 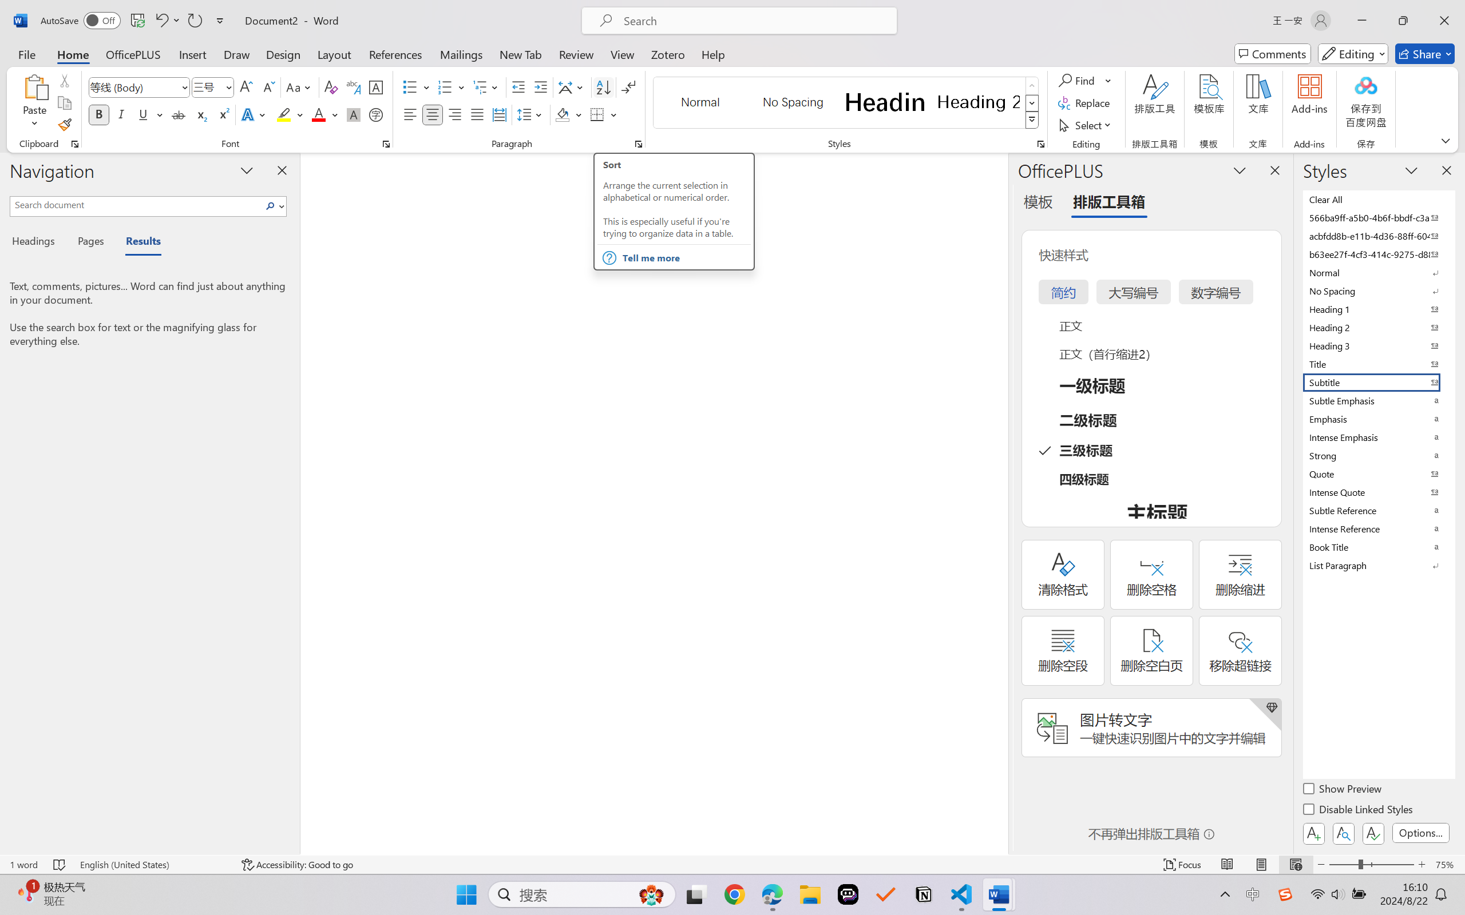 I want to click on Toggle Secondary Side Bar (Ctrl+Alt+B), so click(x=1364, y=10).